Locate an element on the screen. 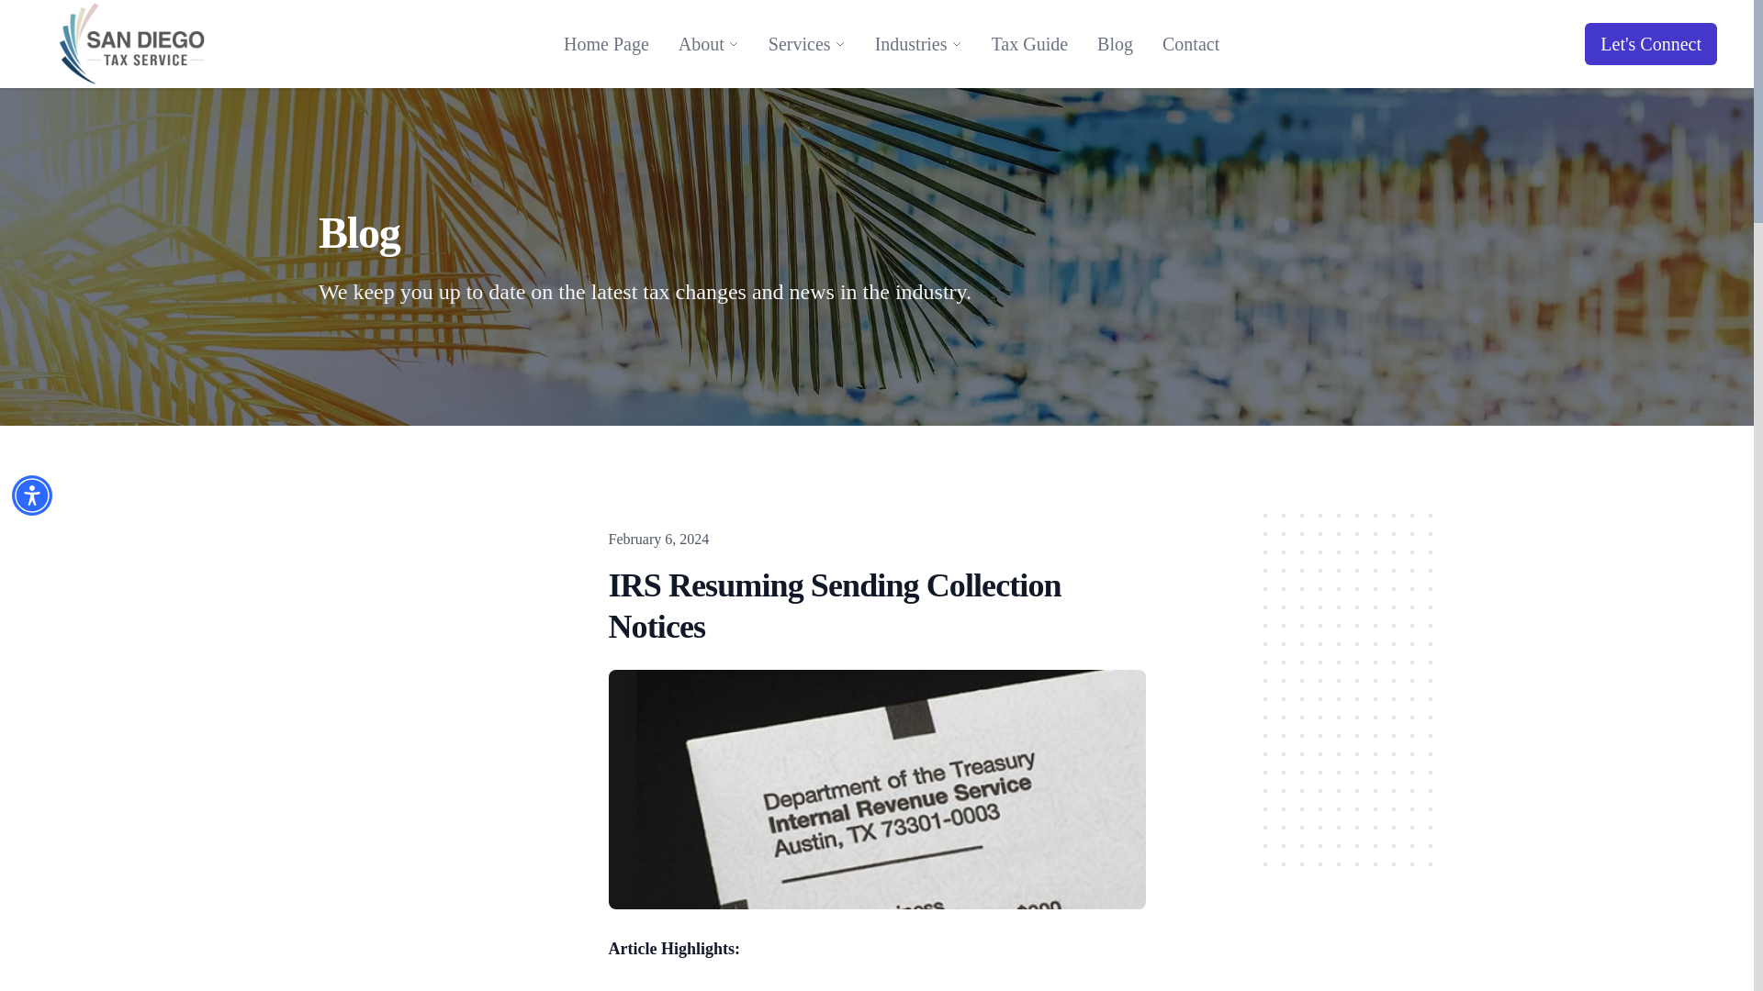 Image resolution: width=1763 pixels, height=991 pixels. Let's Connect is located at coordinates (1651, 44).